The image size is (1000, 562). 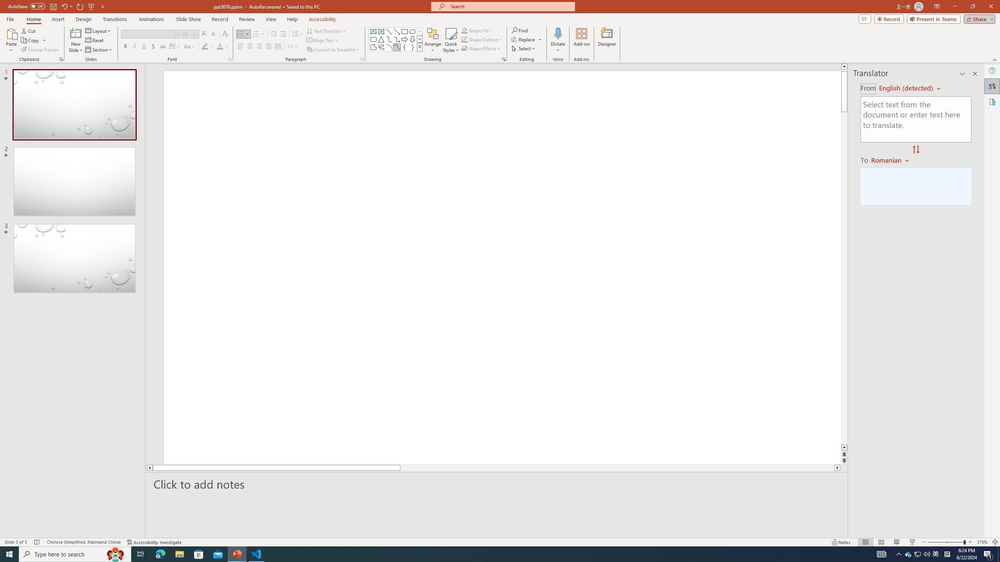 What do you see at coordinates (420, 47) in the screenshot?
I see `Shapes` at bounding box center [420, 47].